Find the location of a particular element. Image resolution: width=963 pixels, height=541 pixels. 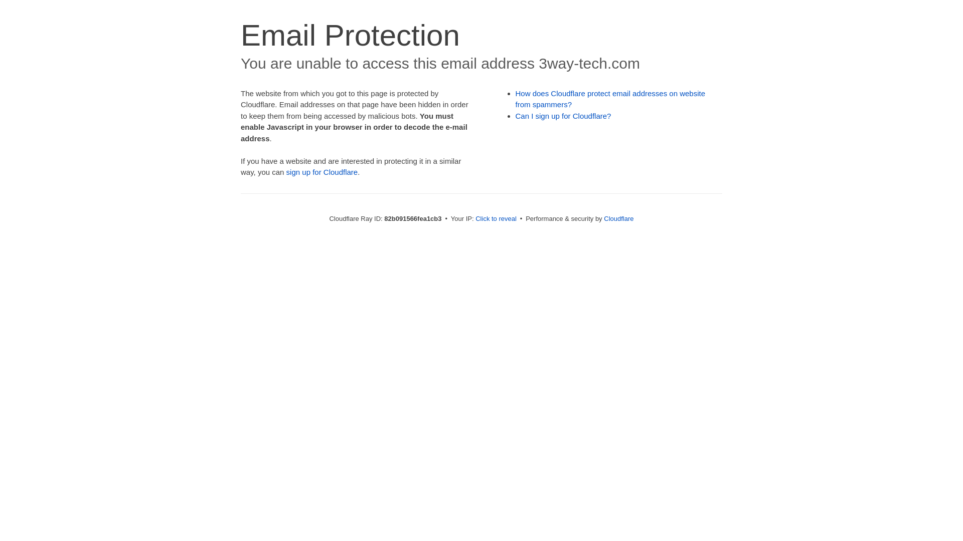

Click to reveal is located at coordinates (496, 218).